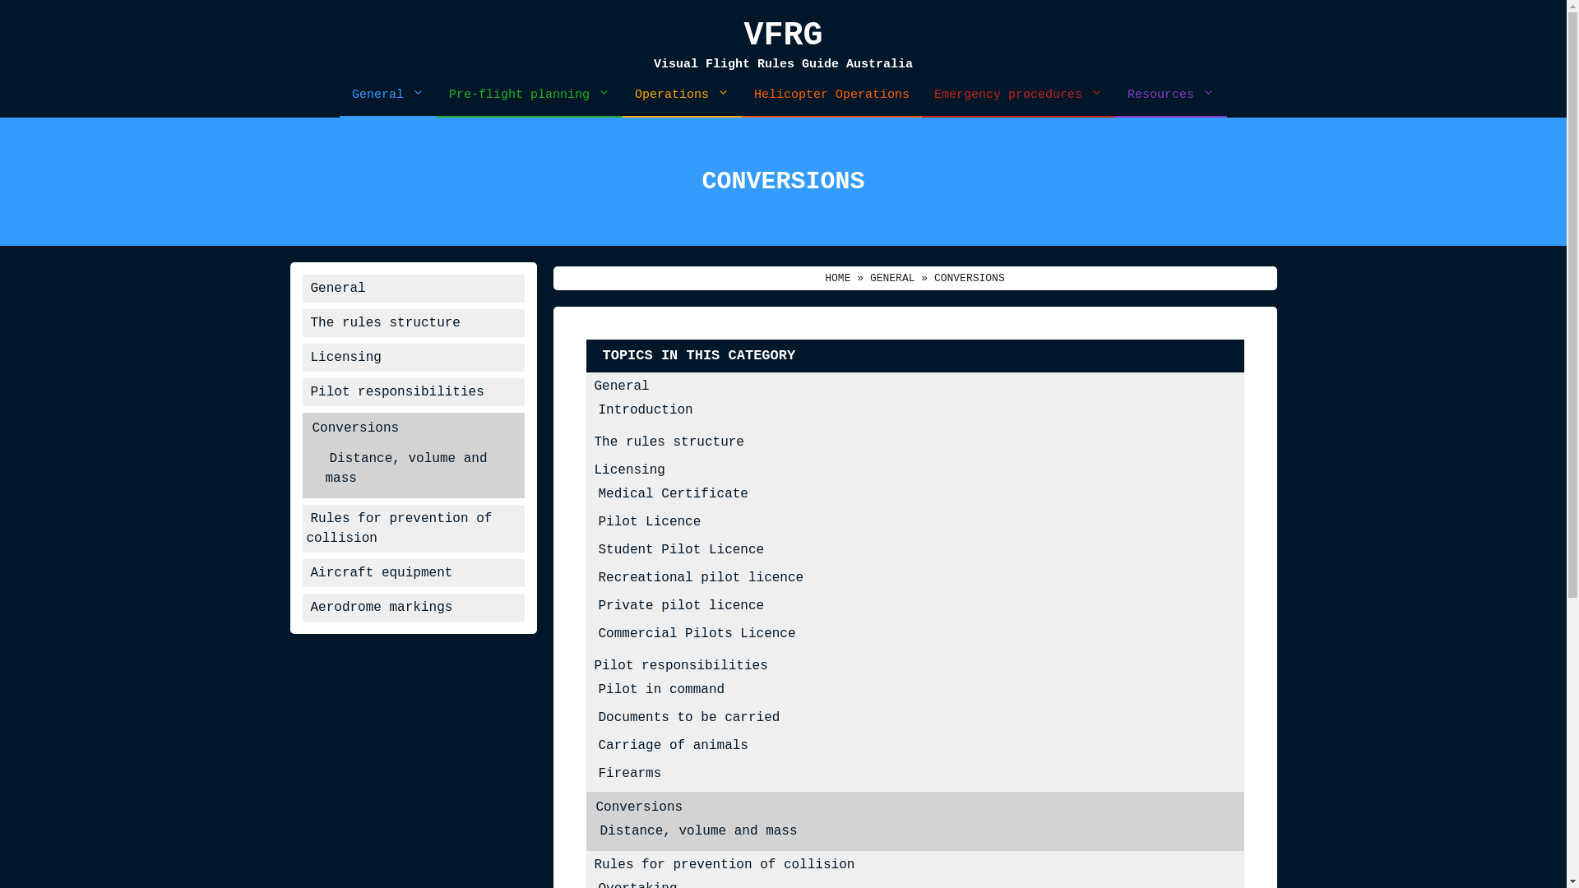 This screenshot has width=1579, height=888. Describe the element at coordinates (388, 95) in the screenshot. I see `General` at that location.